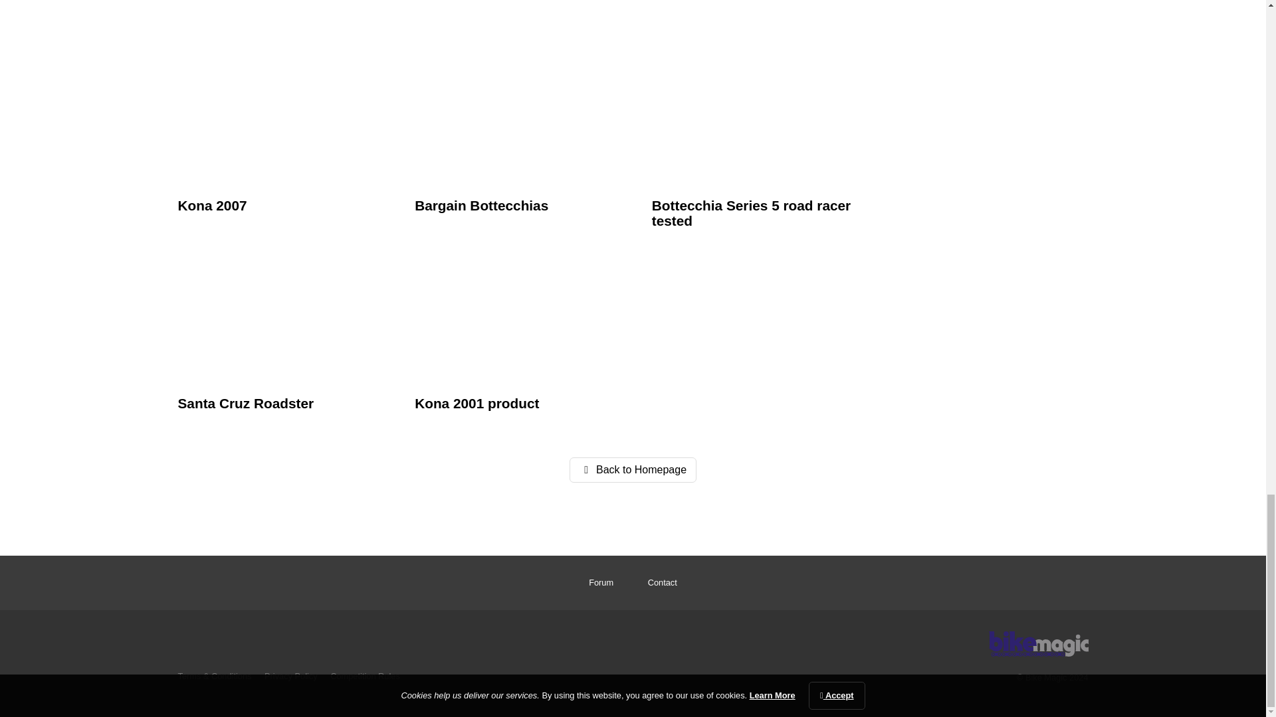 The width and height of the screenshot is (1276, 717). Describe the element at coordinates (1038, 644) in the screenshot. I see `logo` at that location.